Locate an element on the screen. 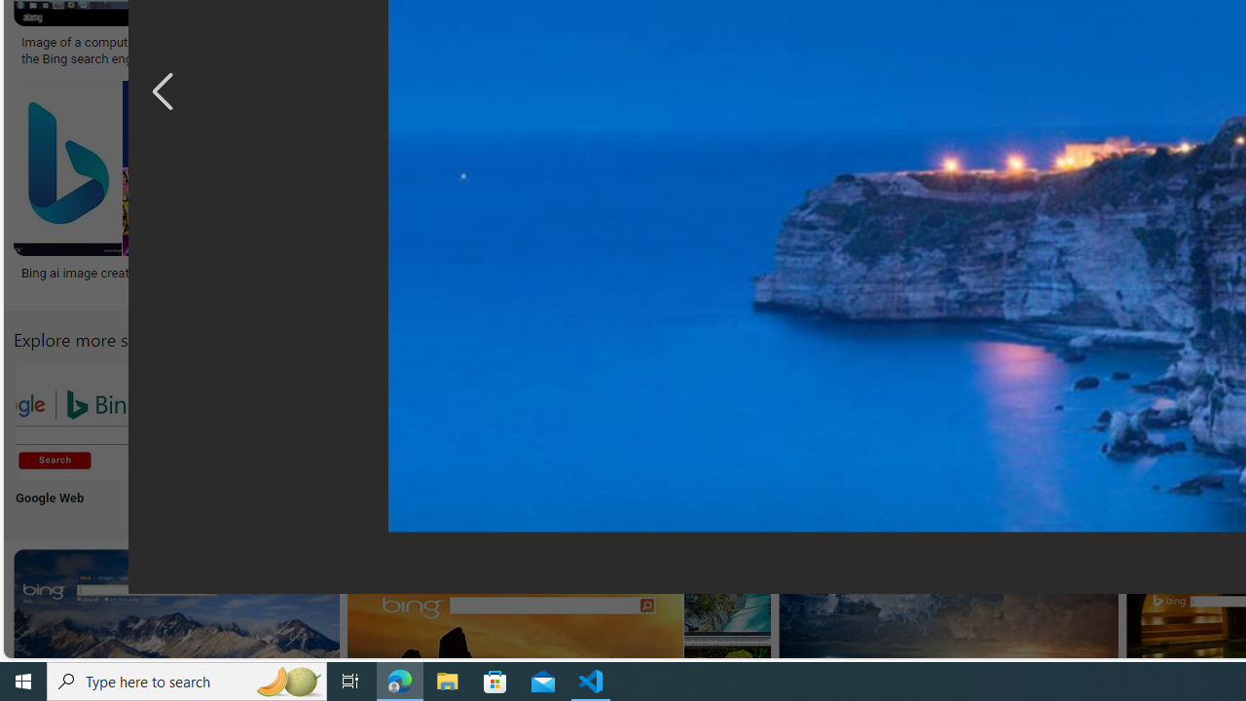  Dark Mode is located at coordinates (588, 438).